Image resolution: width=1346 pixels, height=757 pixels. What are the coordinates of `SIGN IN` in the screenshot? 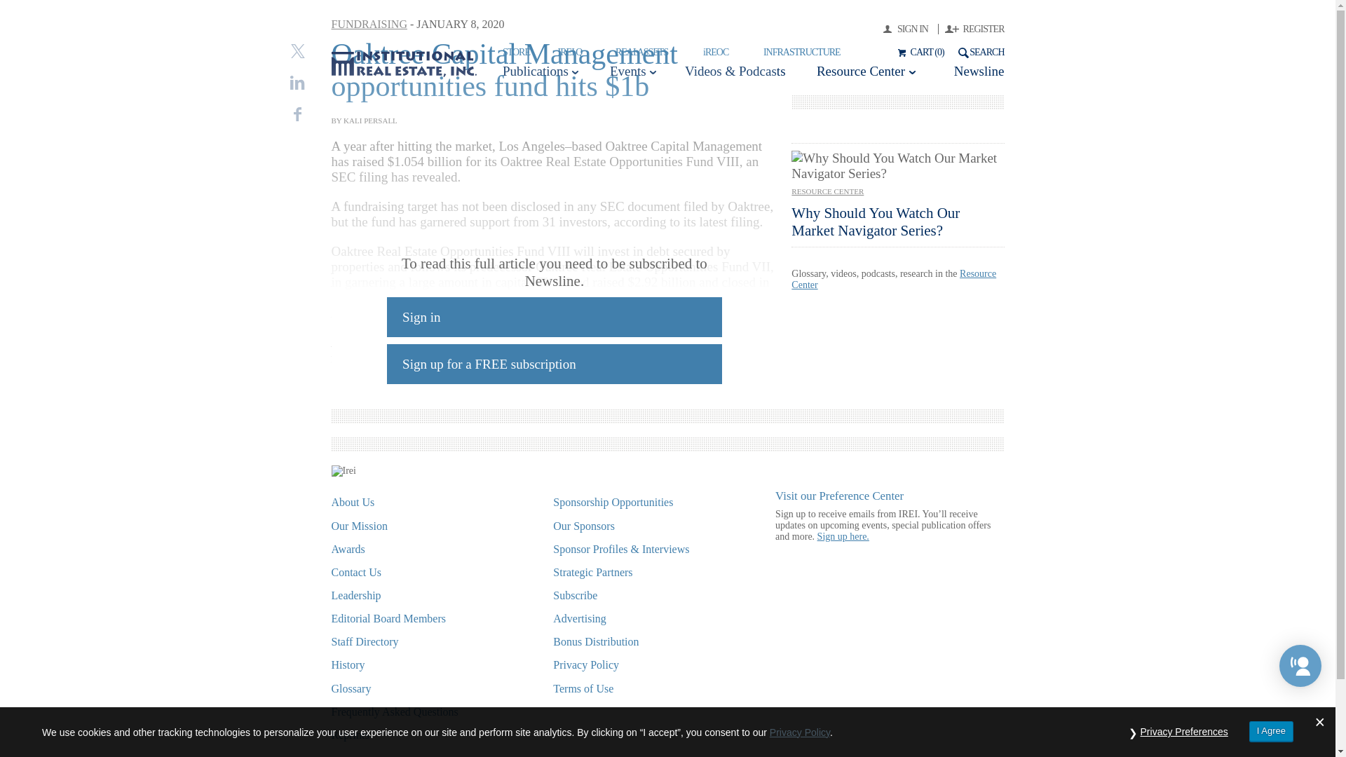 It's located at (910, 28).